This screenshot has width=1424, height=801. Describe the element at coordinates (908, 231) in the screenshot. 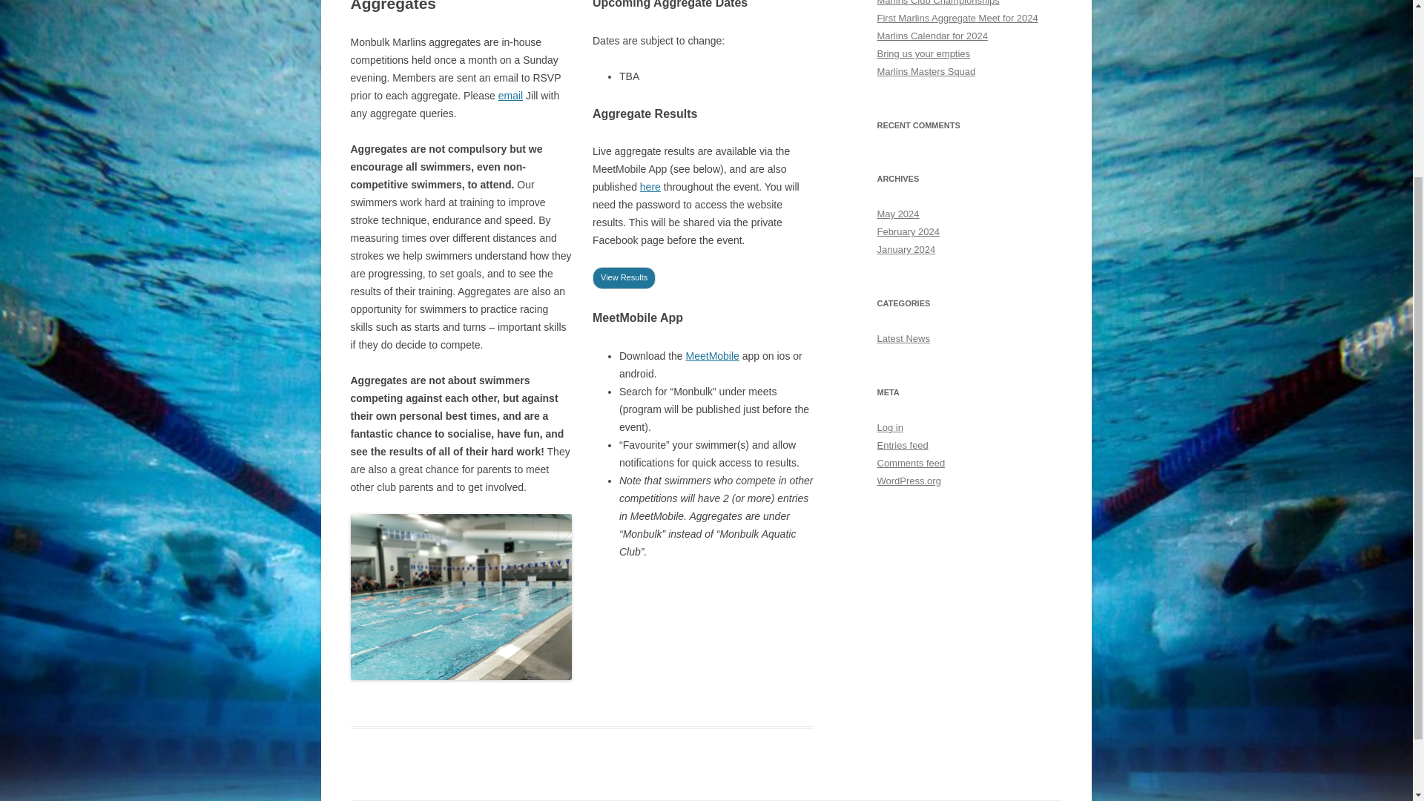

I see `February 2024` at that location.